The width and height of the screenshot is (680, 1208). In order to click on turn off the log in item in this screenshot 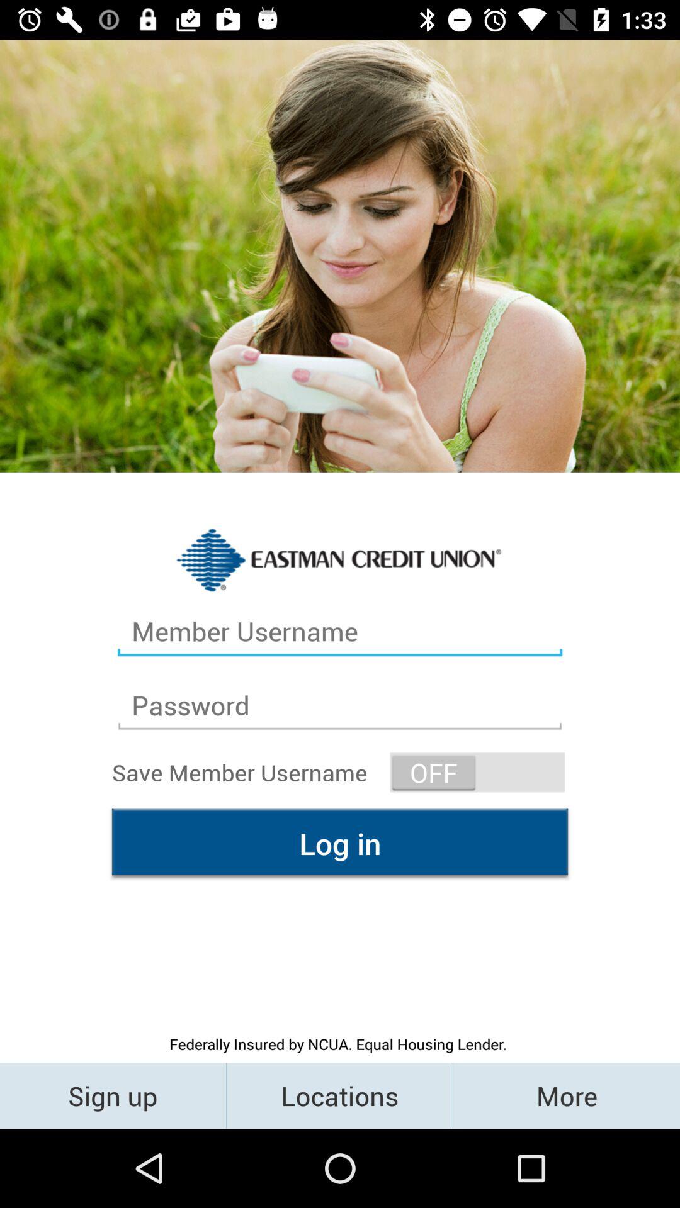, I will do `click(340, 843)`.